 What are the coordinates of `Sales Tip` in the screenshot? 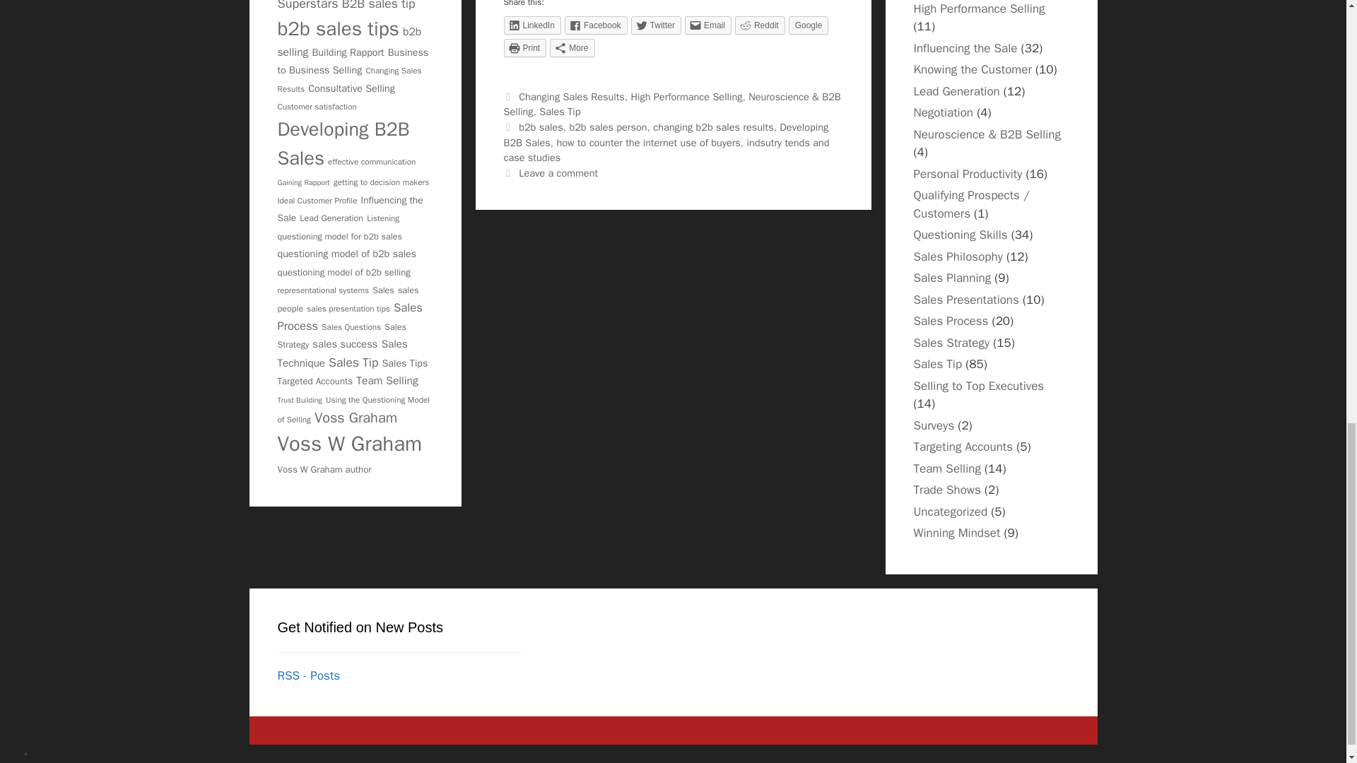 It's located at (560, 112).